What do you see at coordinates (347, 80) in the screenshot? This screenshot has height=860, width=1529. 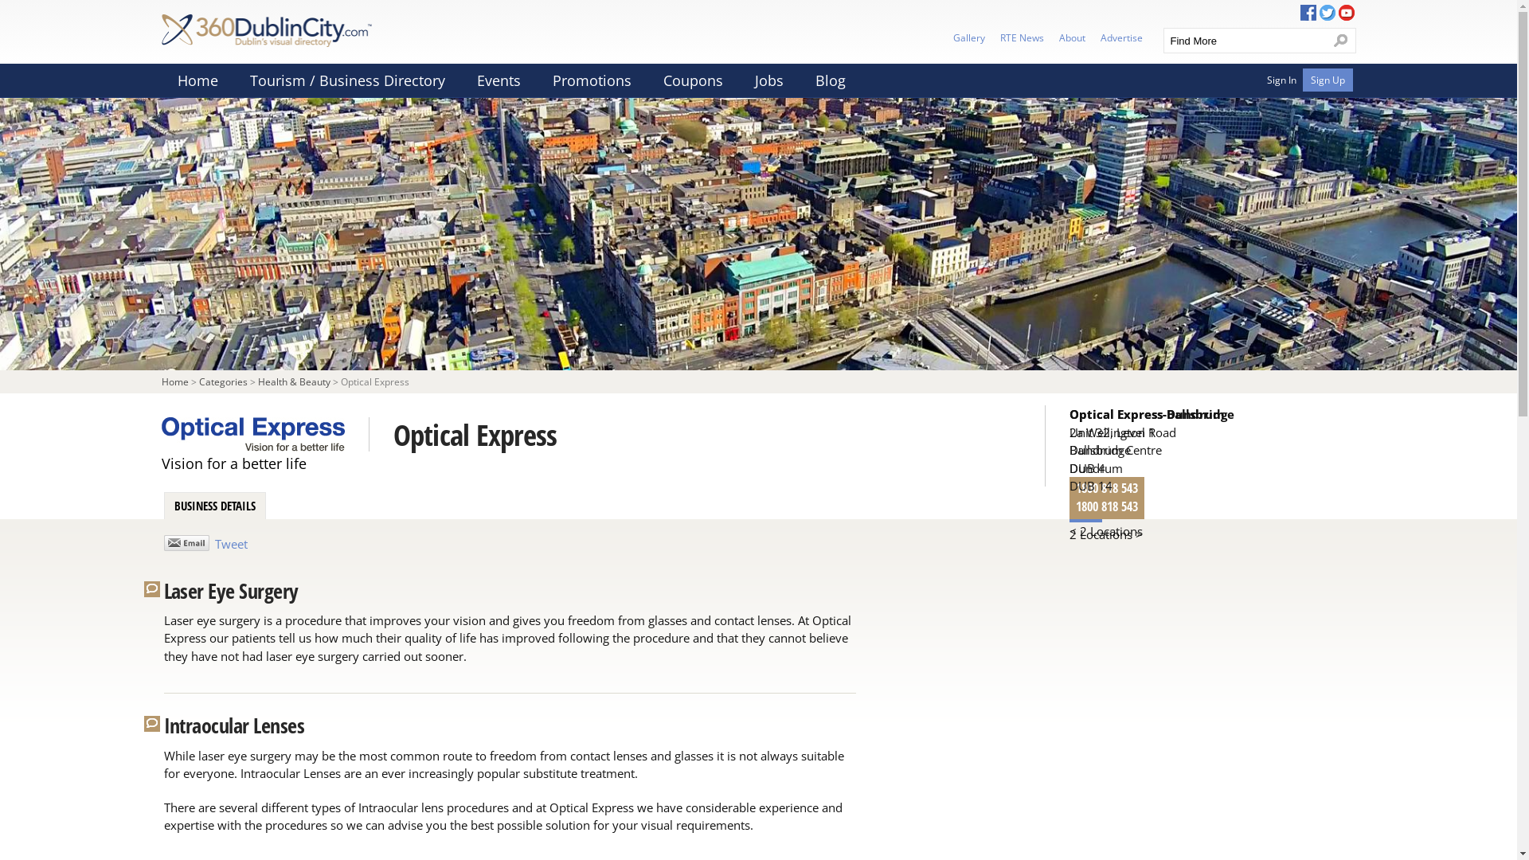 I see `Tourism / Business Directory` at bounding box center [347, 80].